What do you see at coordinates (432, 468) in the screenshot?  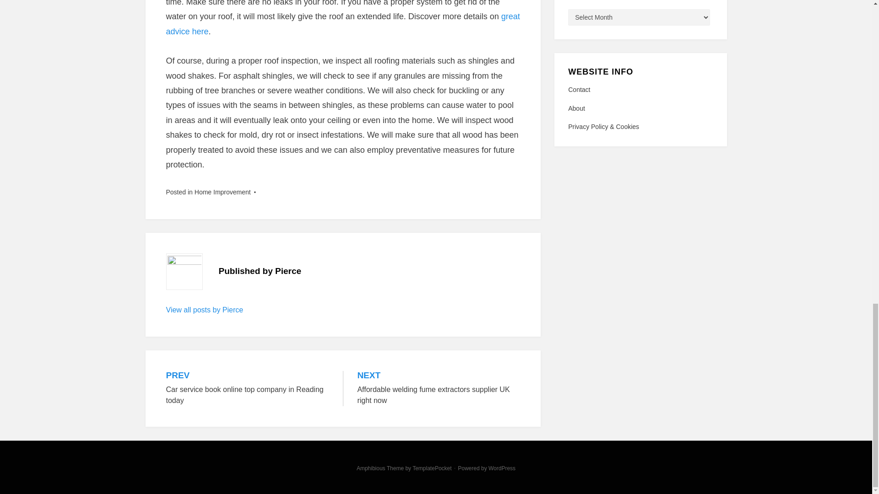 I see `TemplatePocket` at bounding box center [432, 468].